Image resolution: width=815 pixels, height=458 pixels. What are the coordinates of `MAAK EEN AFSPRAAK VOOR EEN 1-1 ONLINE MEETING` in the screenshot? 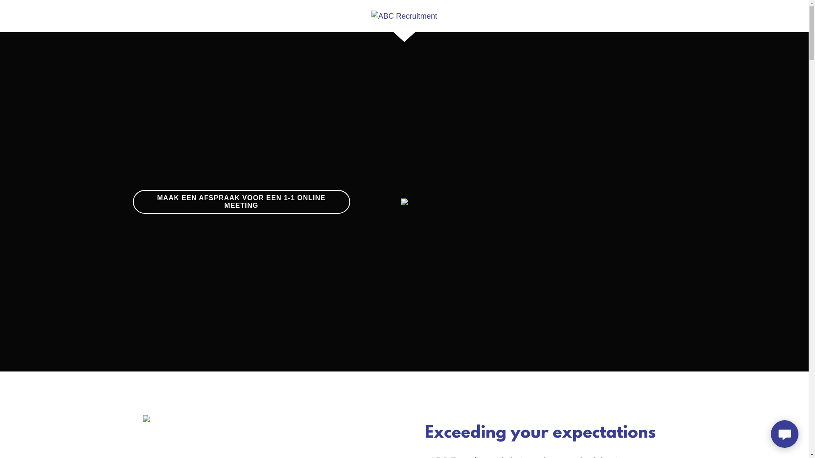 It's located at (241, 202).